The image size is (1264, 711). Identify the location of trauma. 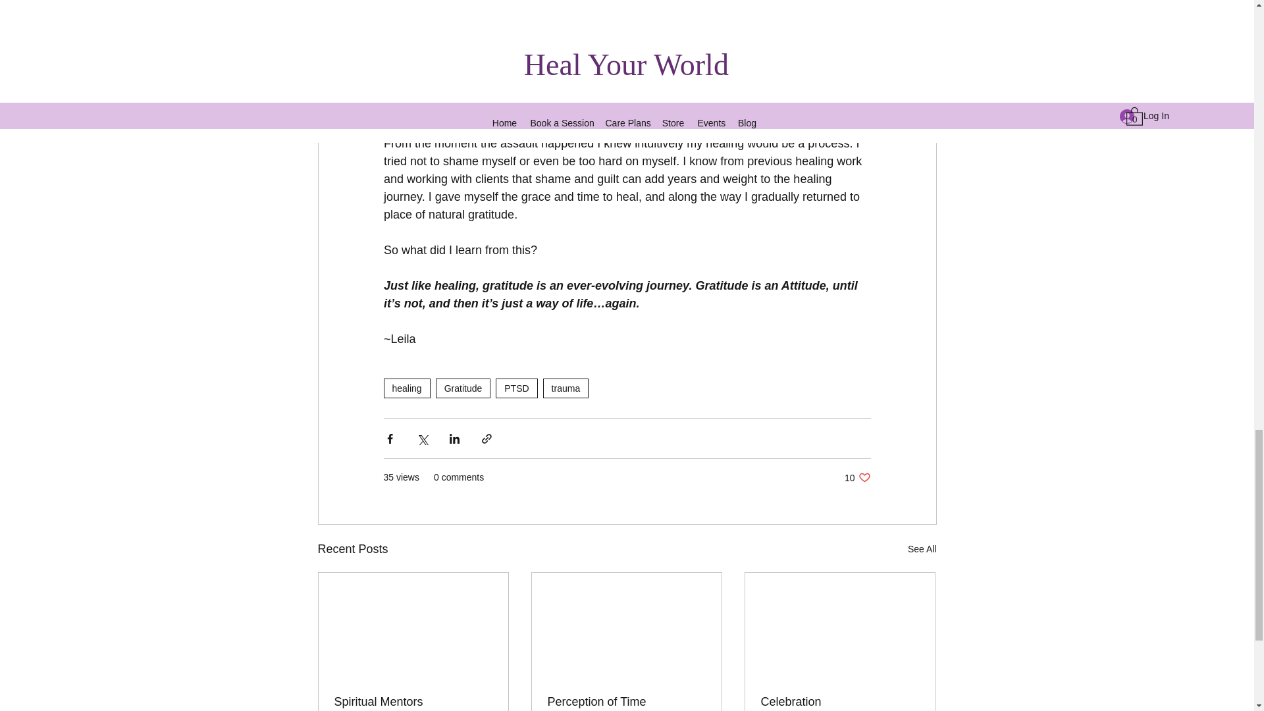
(566, 388).